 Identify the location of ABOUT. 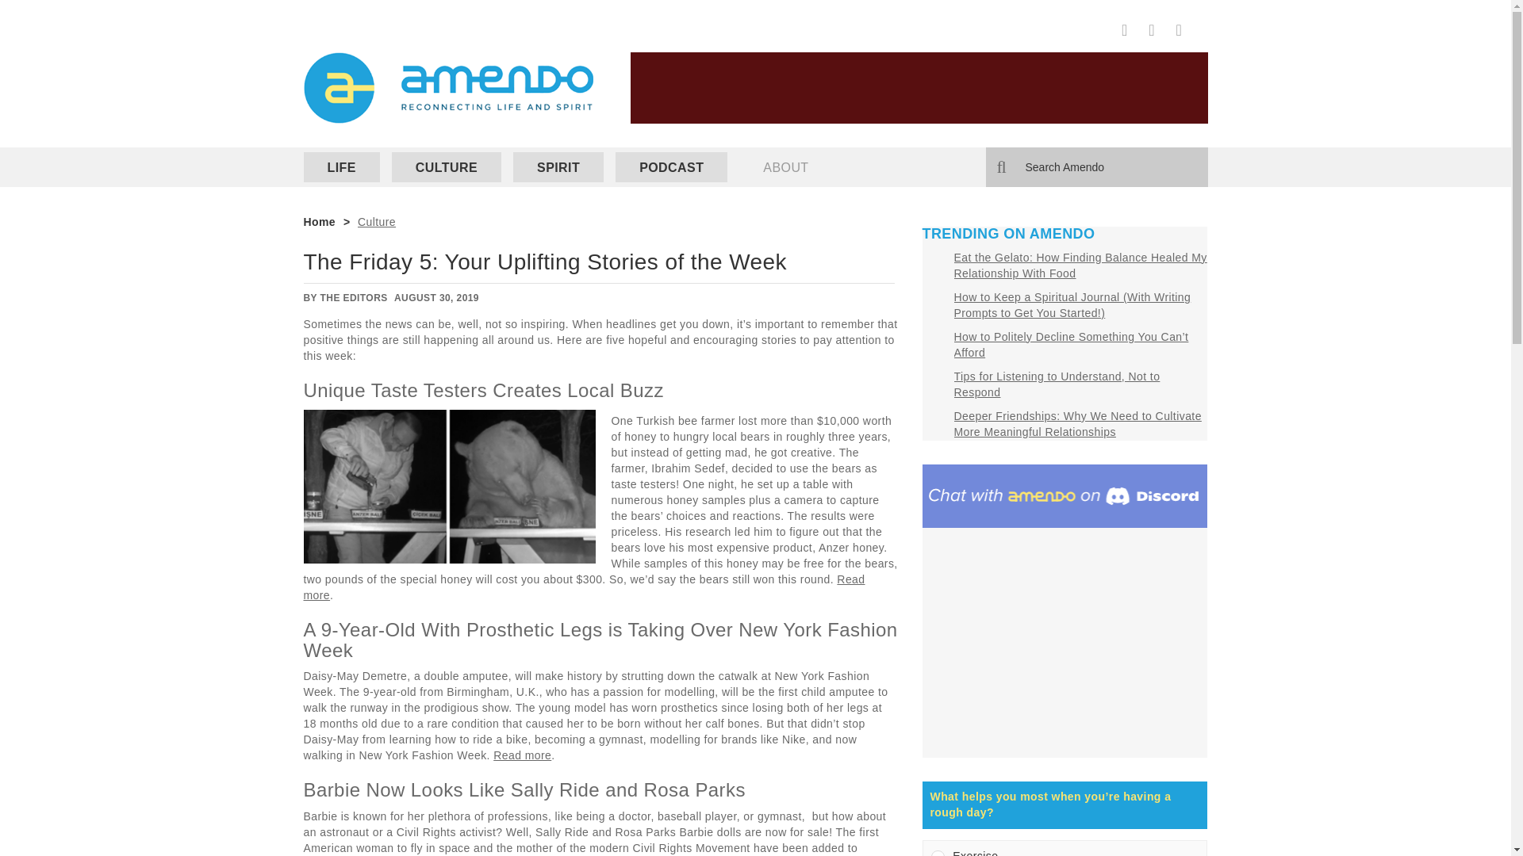
(785, 167).